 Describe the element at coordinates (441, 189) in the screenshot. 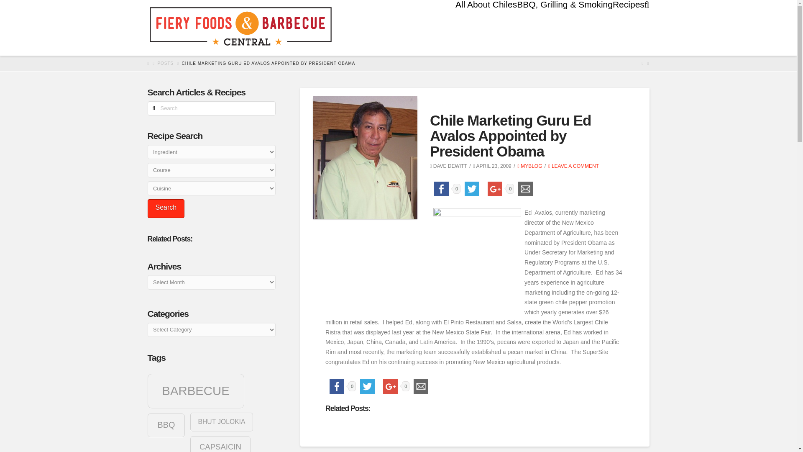

I see `Facebook` at that location.